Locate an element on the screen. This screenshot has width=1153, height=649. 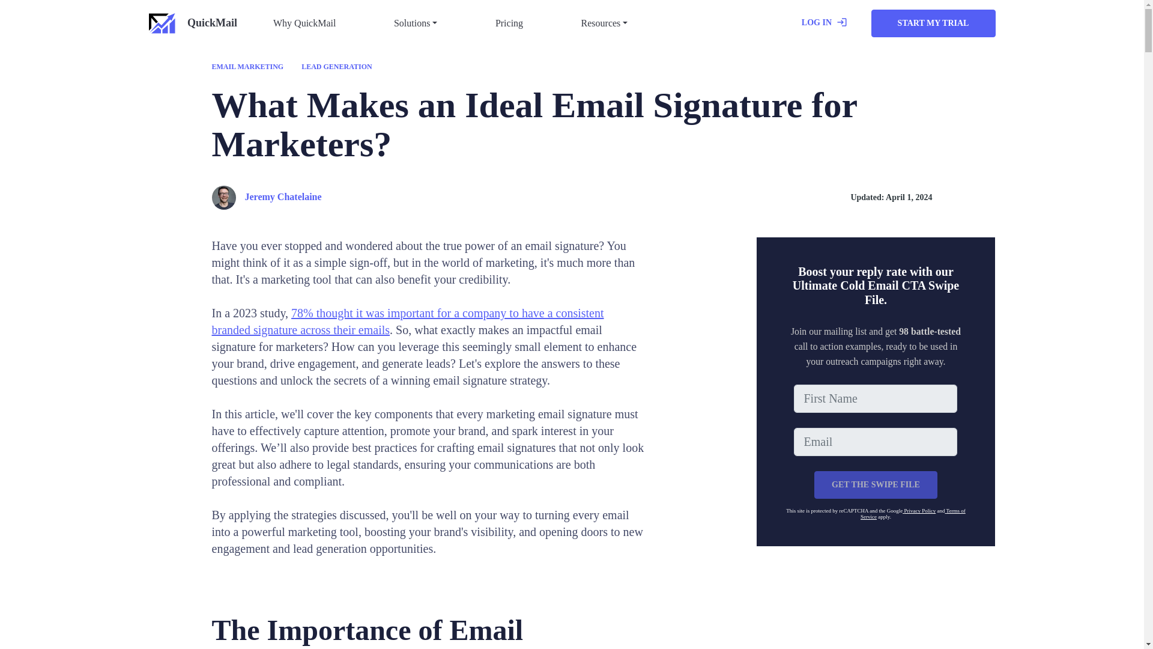
QuickMail is located at coordinates (193, 23).